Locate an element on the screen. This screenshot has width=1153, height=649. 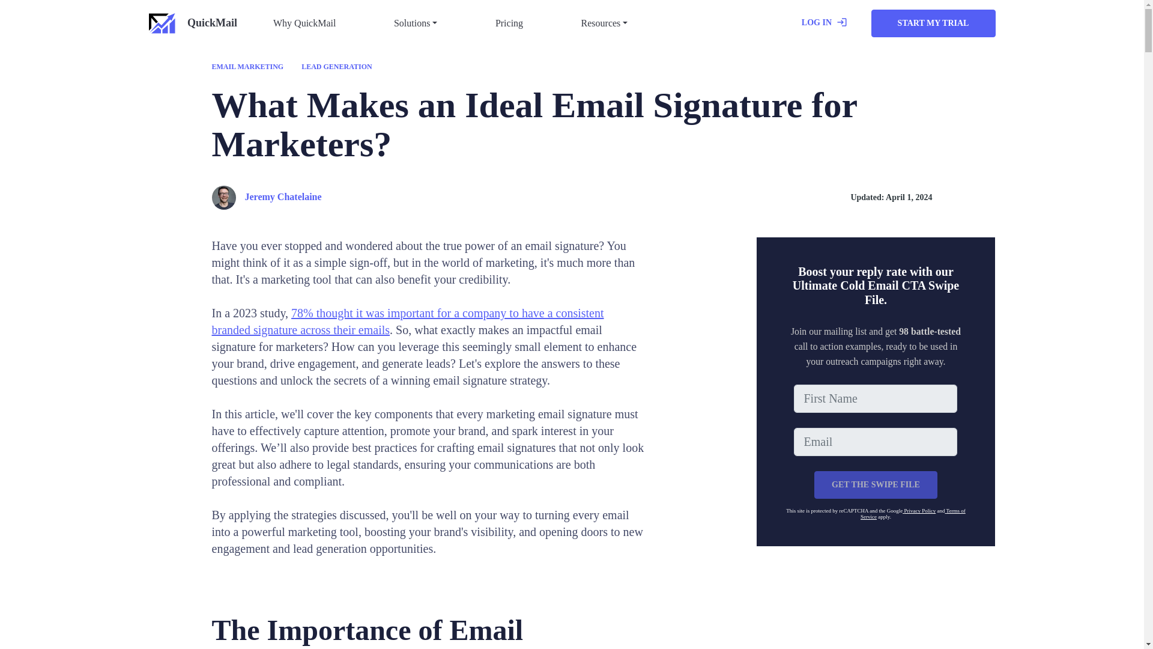
QuickMail is located at coordinates (193, 23).